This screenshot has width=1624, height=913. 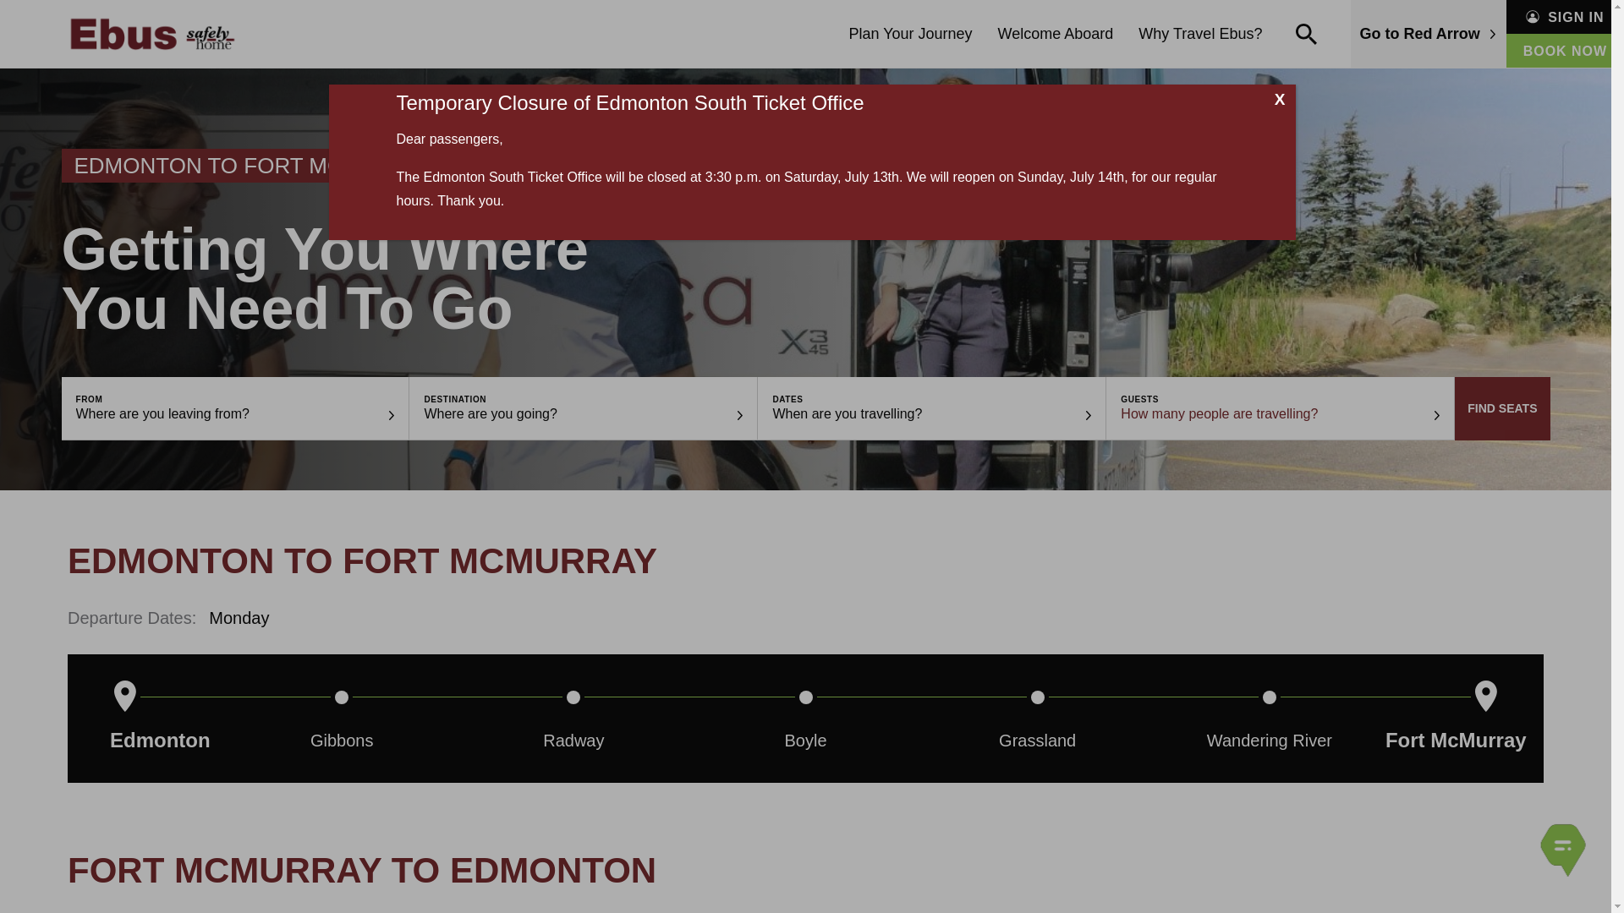 I want to click on login, so click(x=20, y=10).